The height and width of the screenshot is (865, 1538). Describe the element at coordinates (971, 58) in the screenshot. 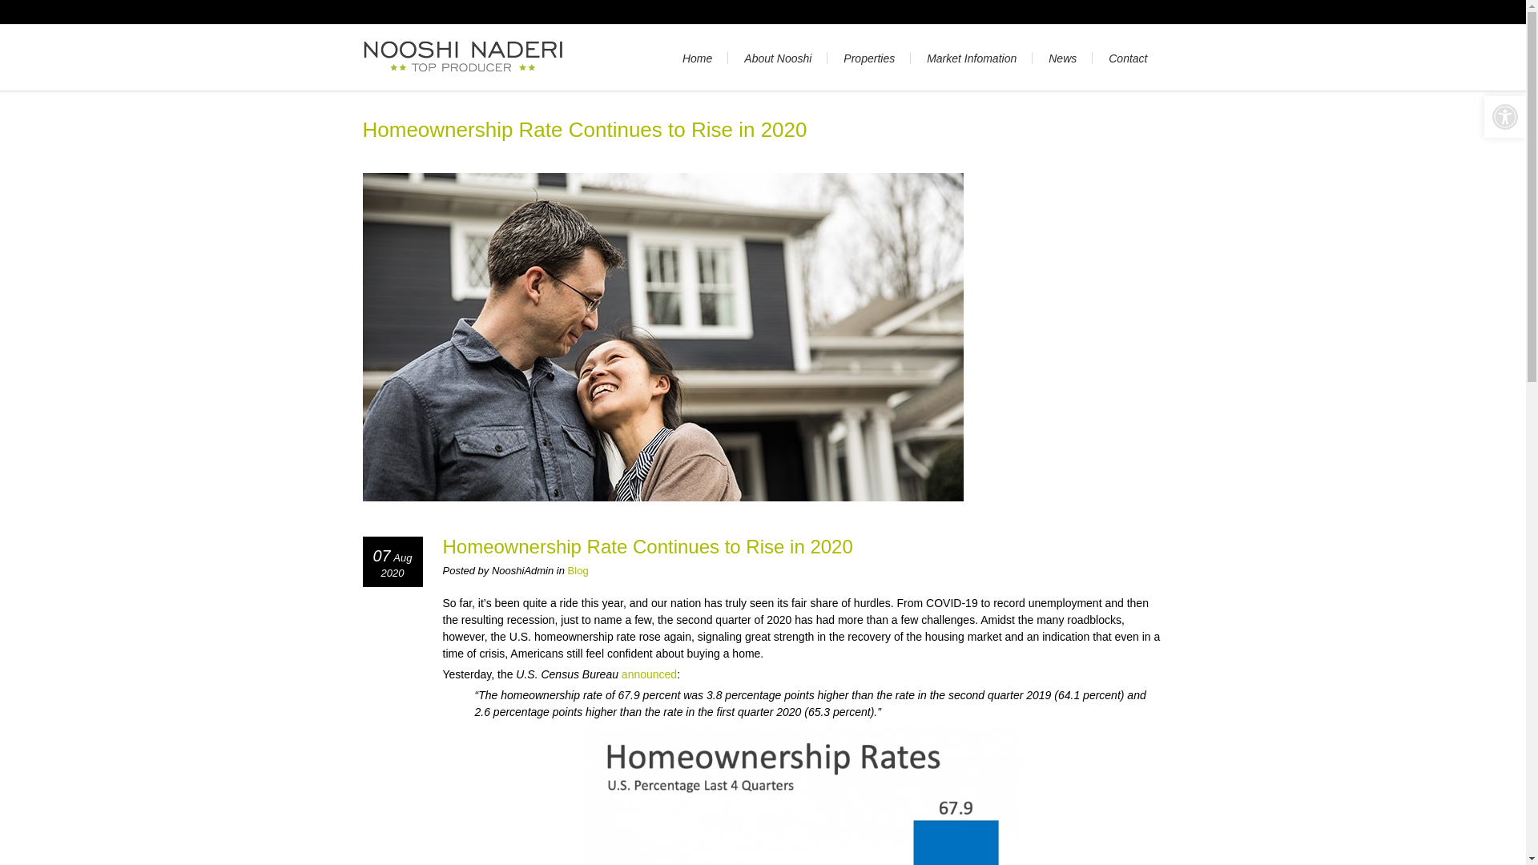

I see `Market Infomation` at that location.